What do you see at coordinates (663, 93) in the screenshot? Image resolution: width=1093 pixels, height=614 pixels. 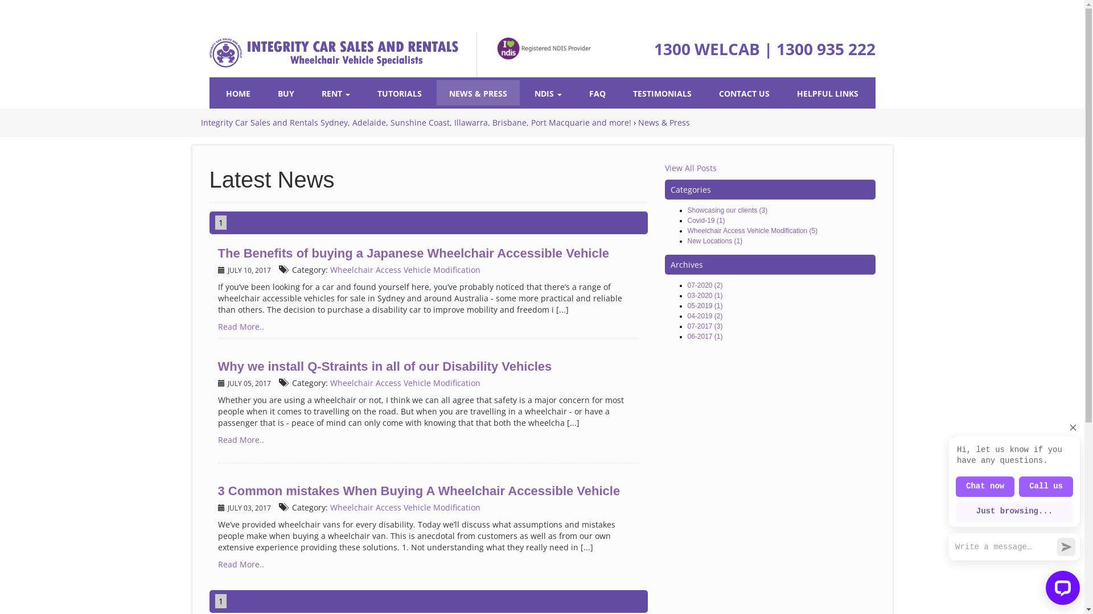 I see `TESTIMONIALS` at bounding box center [663, 93].